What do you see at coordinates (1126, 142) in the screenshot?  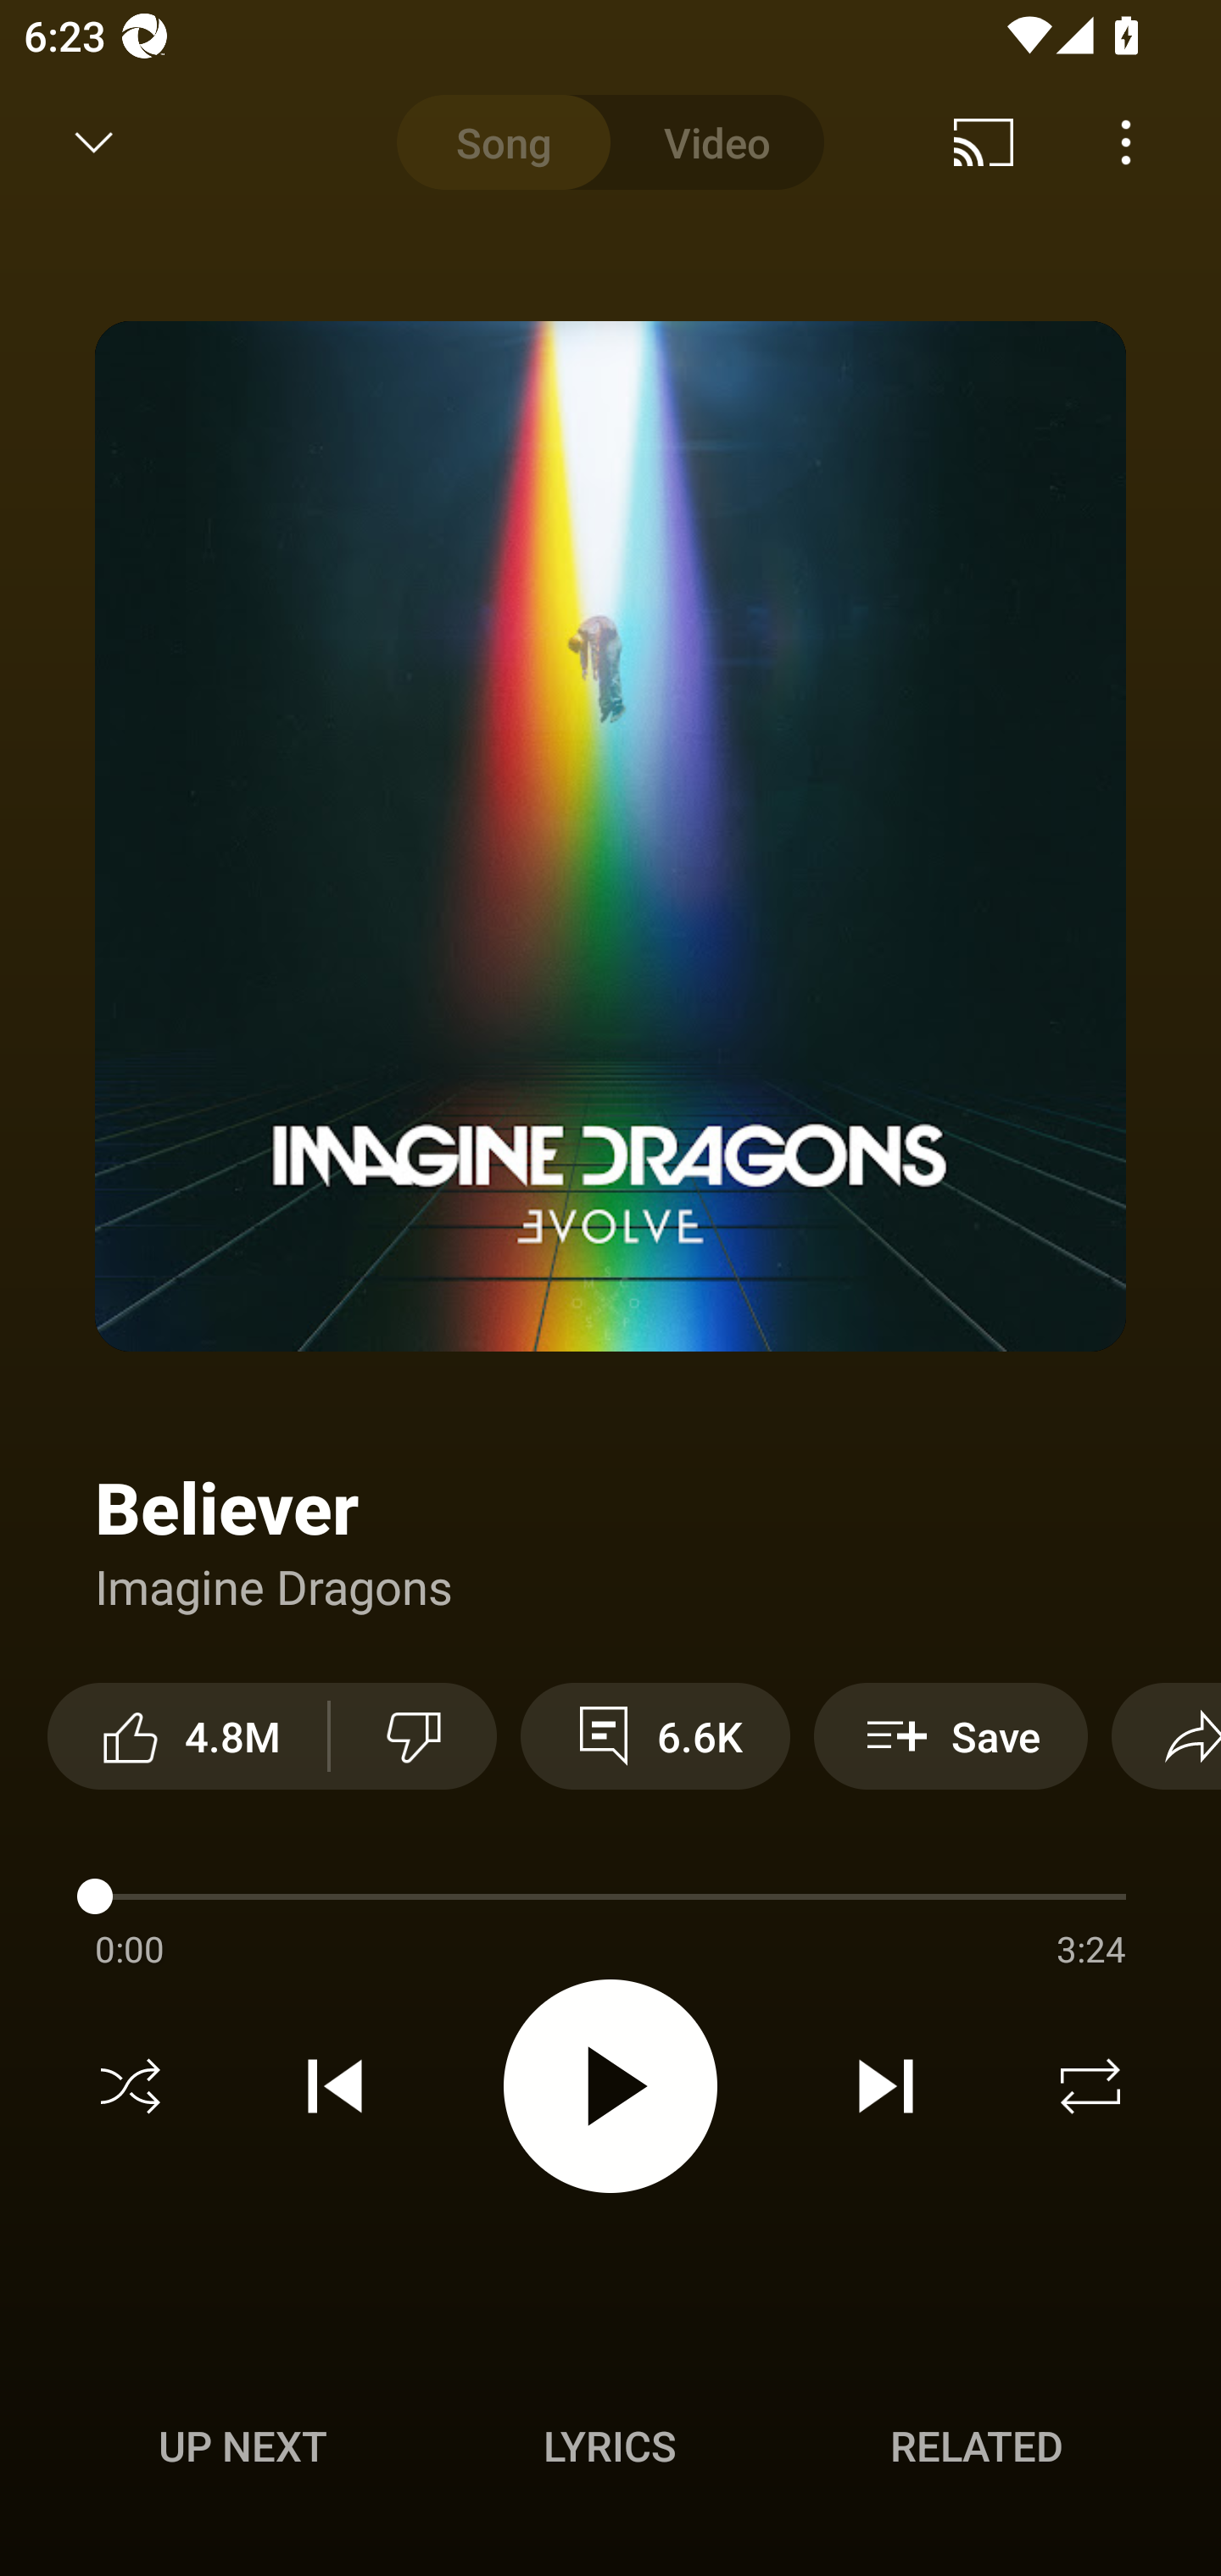 I see `Menu` at bounding box center [1126, 142].